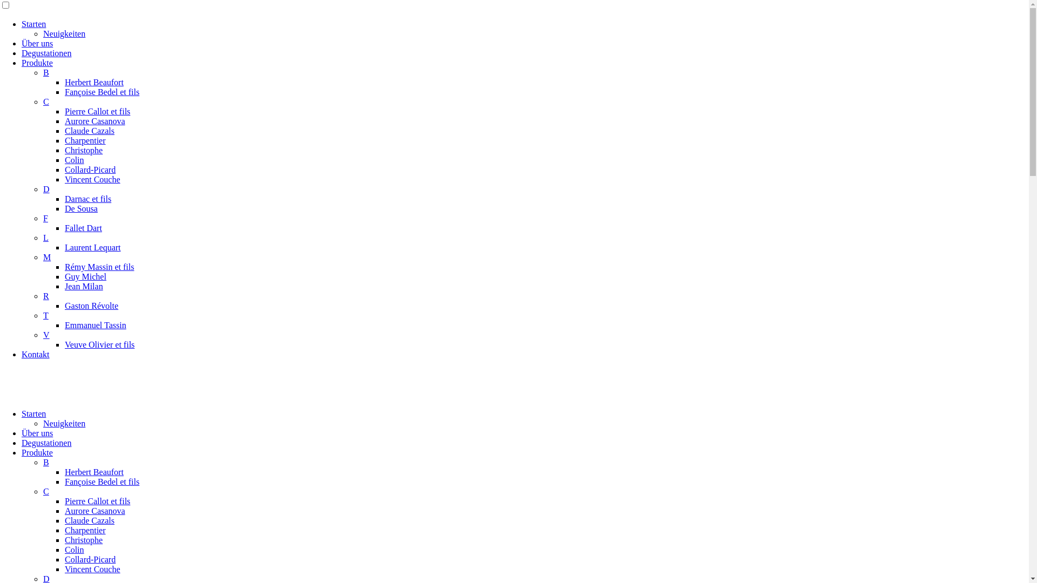  Describe the element at coordinates (75, 160) in the screenshot. I see `Colin` at that location.